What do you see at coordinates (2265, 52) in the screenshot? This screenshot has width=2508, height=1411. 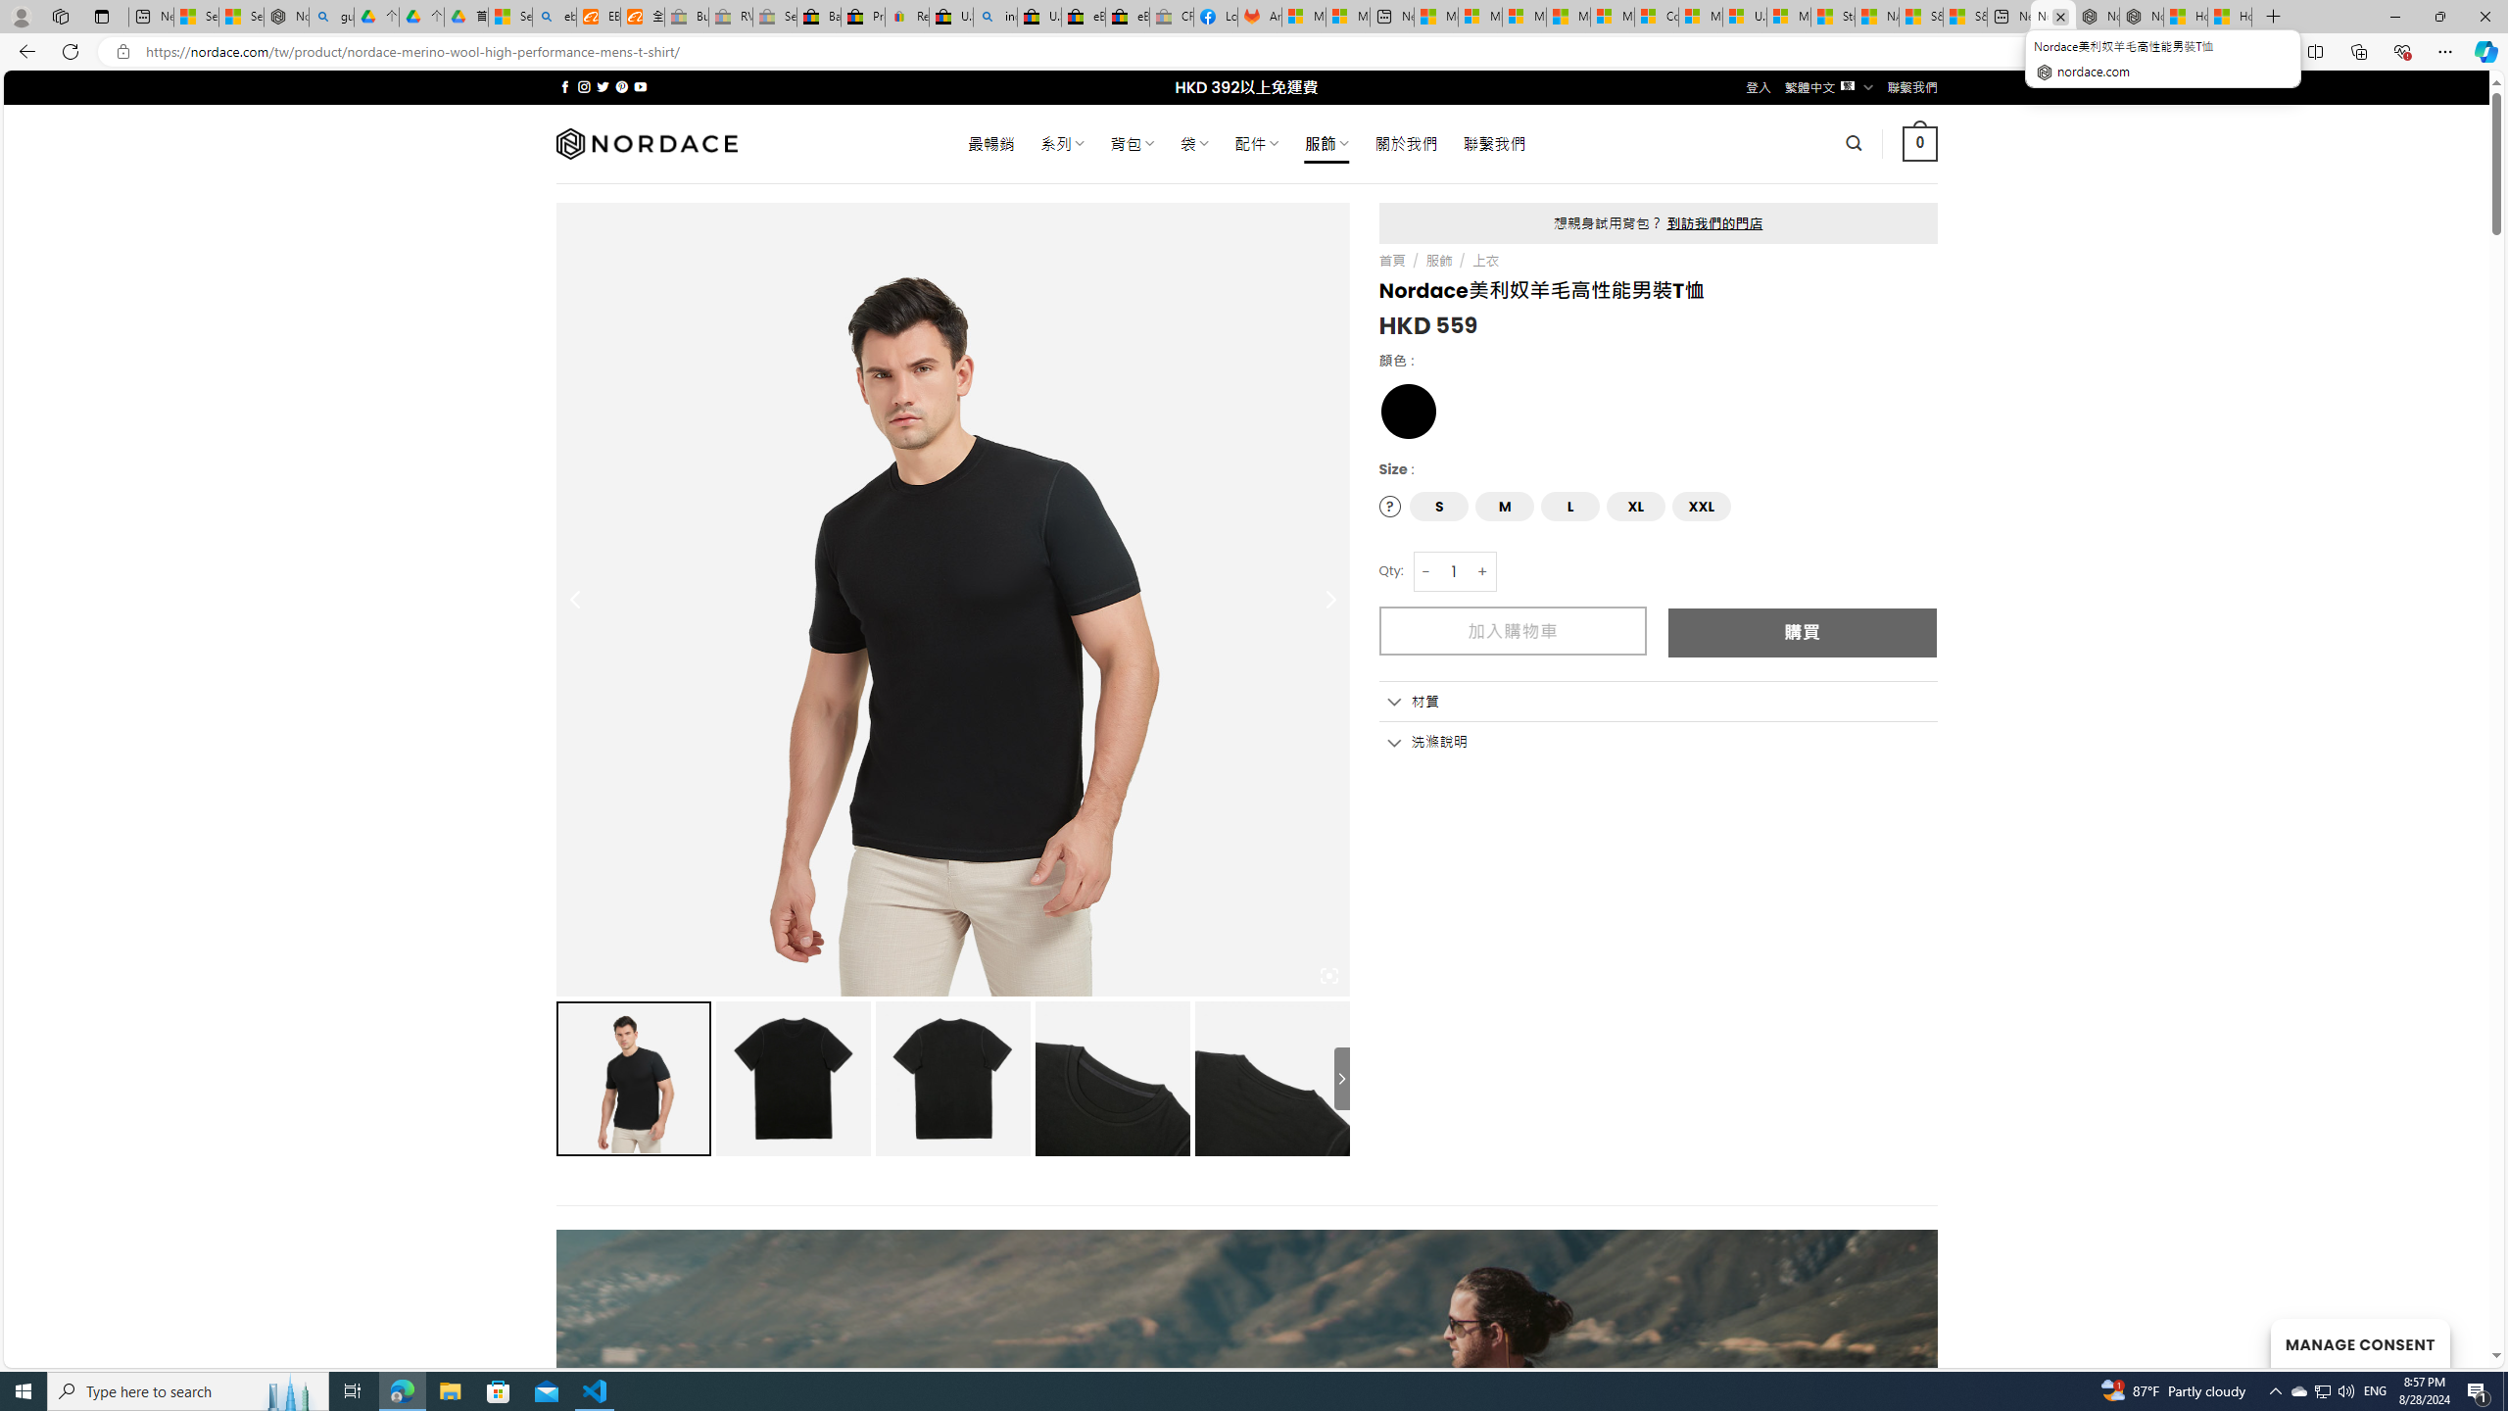 I see `Add this page to favorites (Ctrl+D)` at bounding box center [2265, 52].